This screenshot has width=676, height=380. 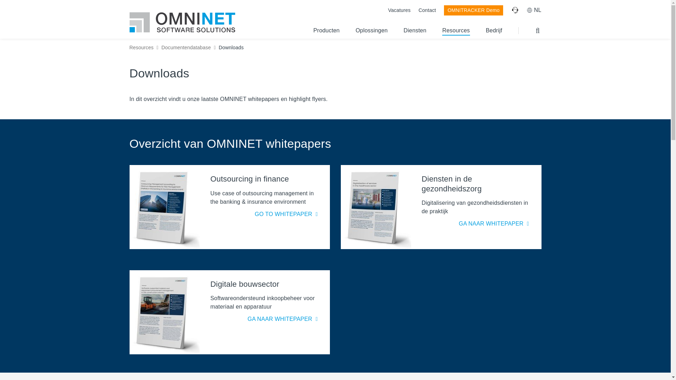 I want to click on NL, so click(x=534, y=10).